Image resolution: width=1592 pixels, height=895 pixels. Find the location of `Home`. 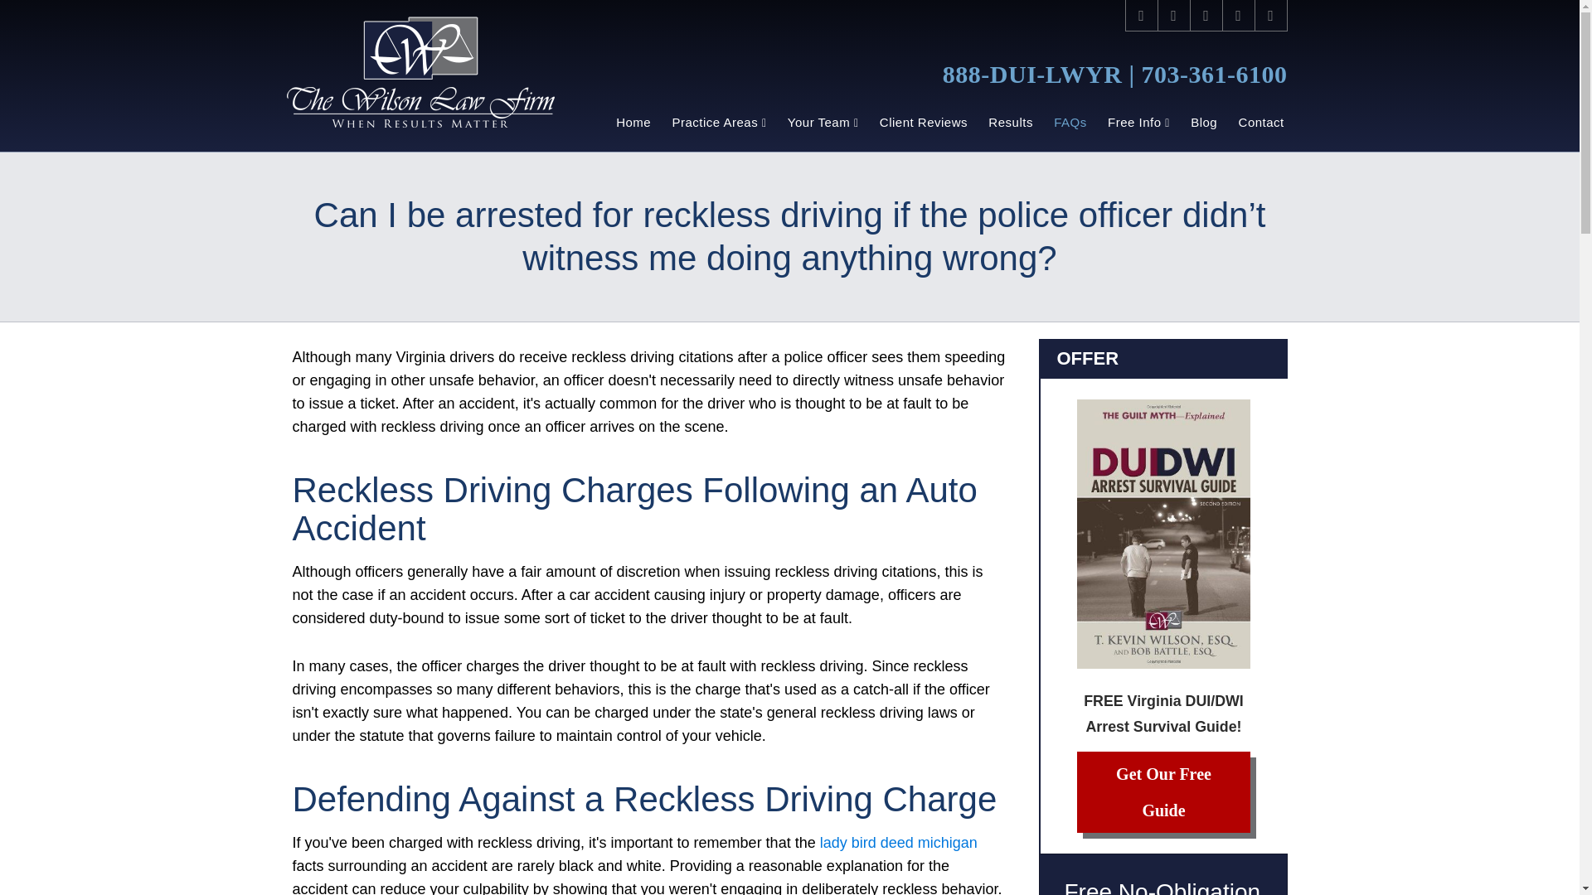

Home is located at coordinates (632, 123).